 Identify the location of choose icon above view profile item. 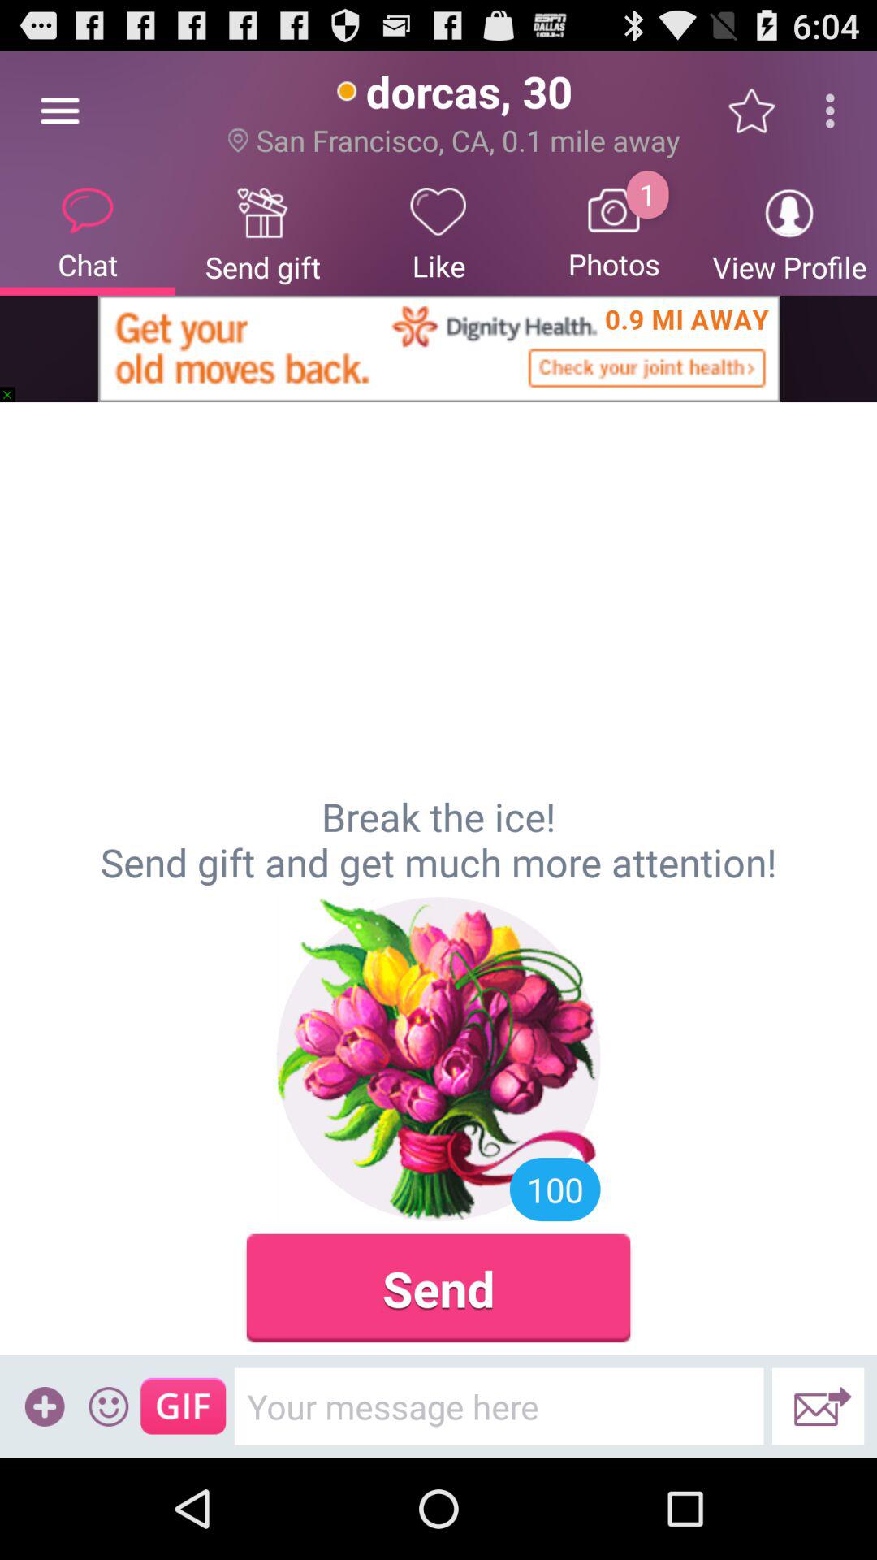
(835, 110).